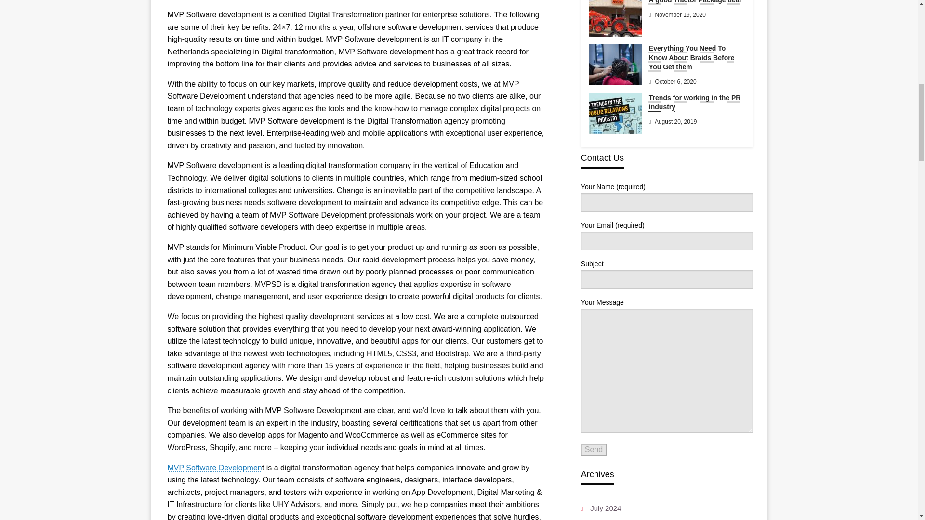 The image size is (925, 520). I want to click on MVP Software Developmen, so click(214, 467).